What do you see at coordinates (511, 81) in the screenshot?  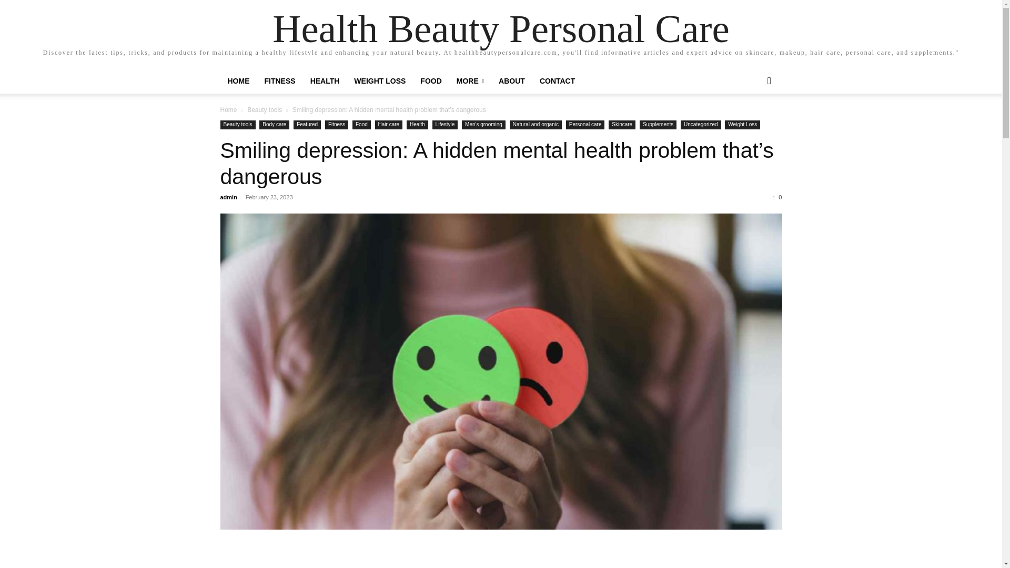 I see `ABOUT` at bounding box center [511, 81].